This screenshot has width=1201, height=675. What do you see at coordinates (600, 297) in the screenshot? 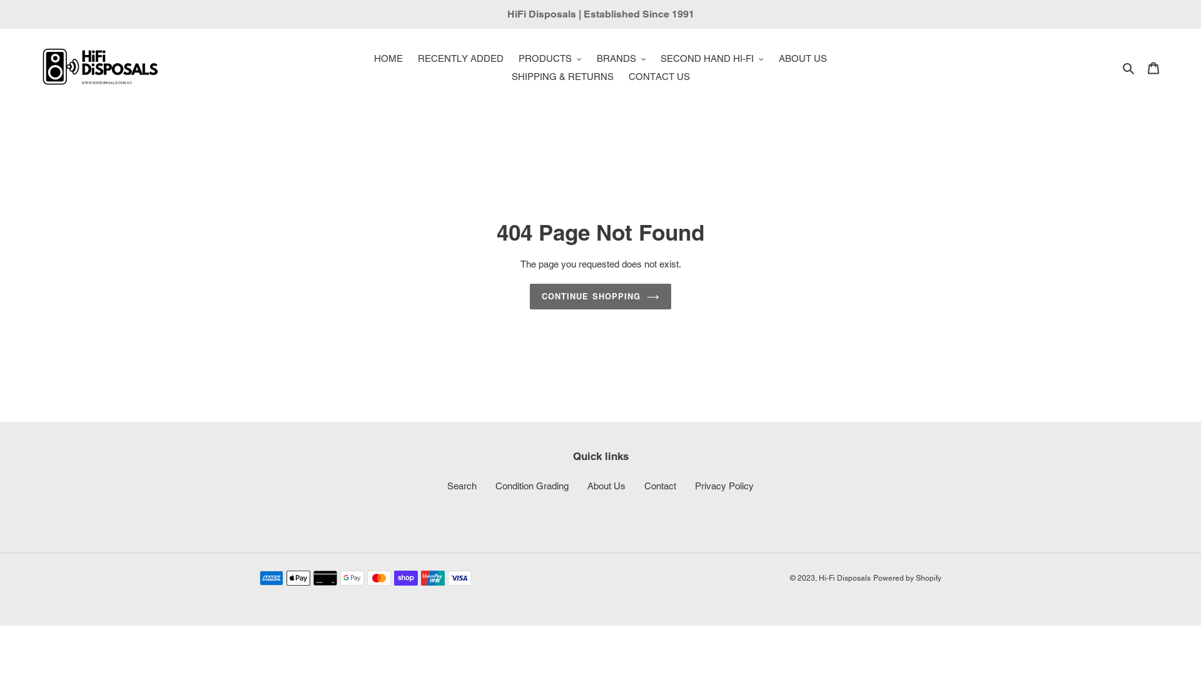
I see `CONTINUE SHOPPING` at bounding box center [600, 297].